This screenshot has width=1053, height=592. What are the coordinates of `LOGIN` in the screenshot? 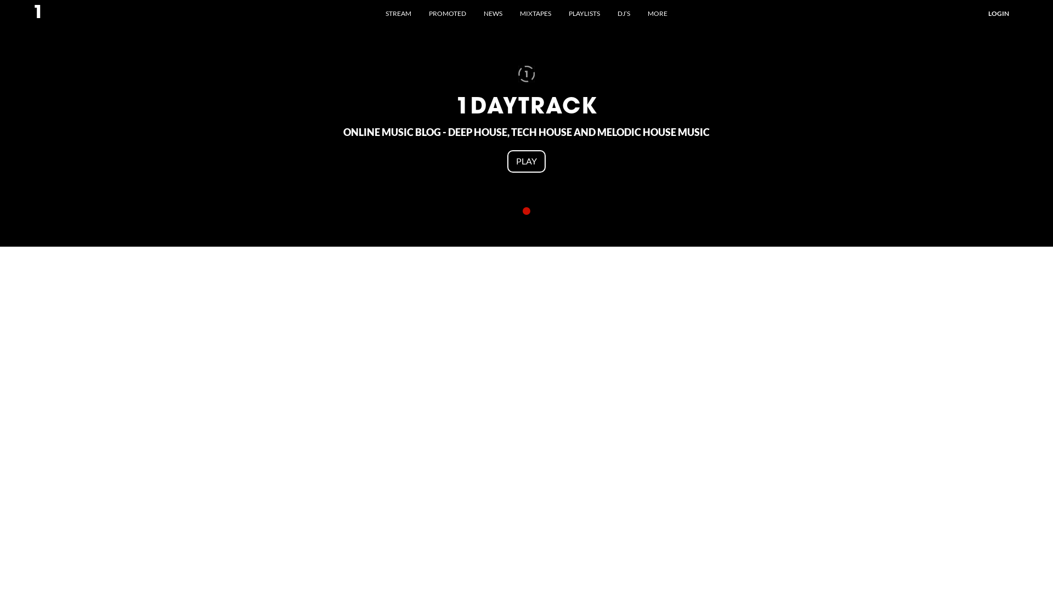 It's located at (999, 13).